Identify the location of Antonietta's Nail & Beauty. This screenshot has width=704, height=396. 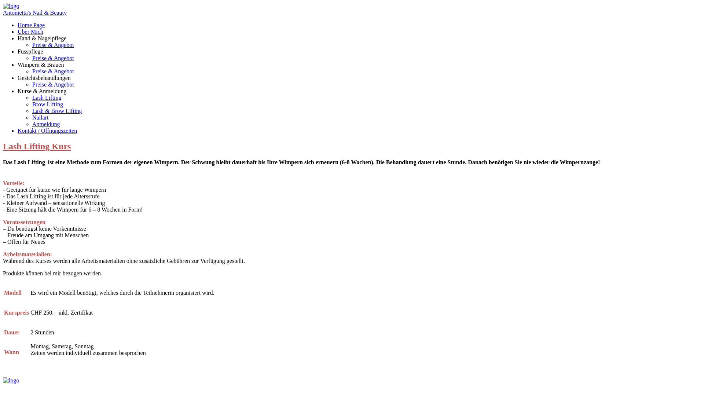
(35, 12).